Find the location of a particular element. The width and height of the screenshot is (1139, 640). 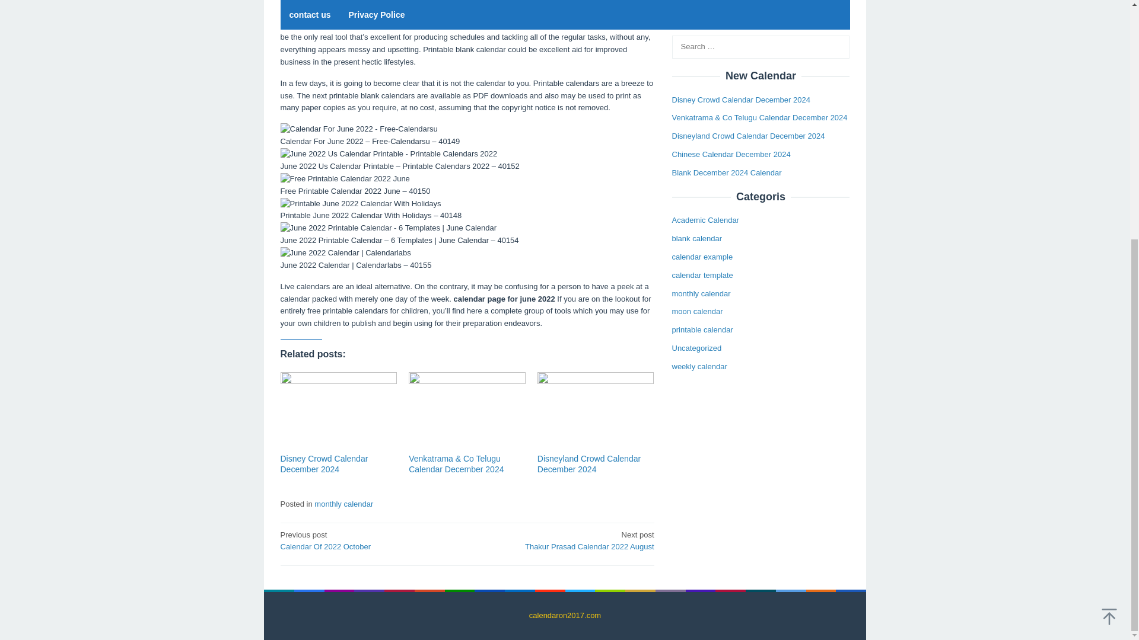

Permalink to: Disney Crowd Calendar December 2024 is located at coordinates (338, 411).